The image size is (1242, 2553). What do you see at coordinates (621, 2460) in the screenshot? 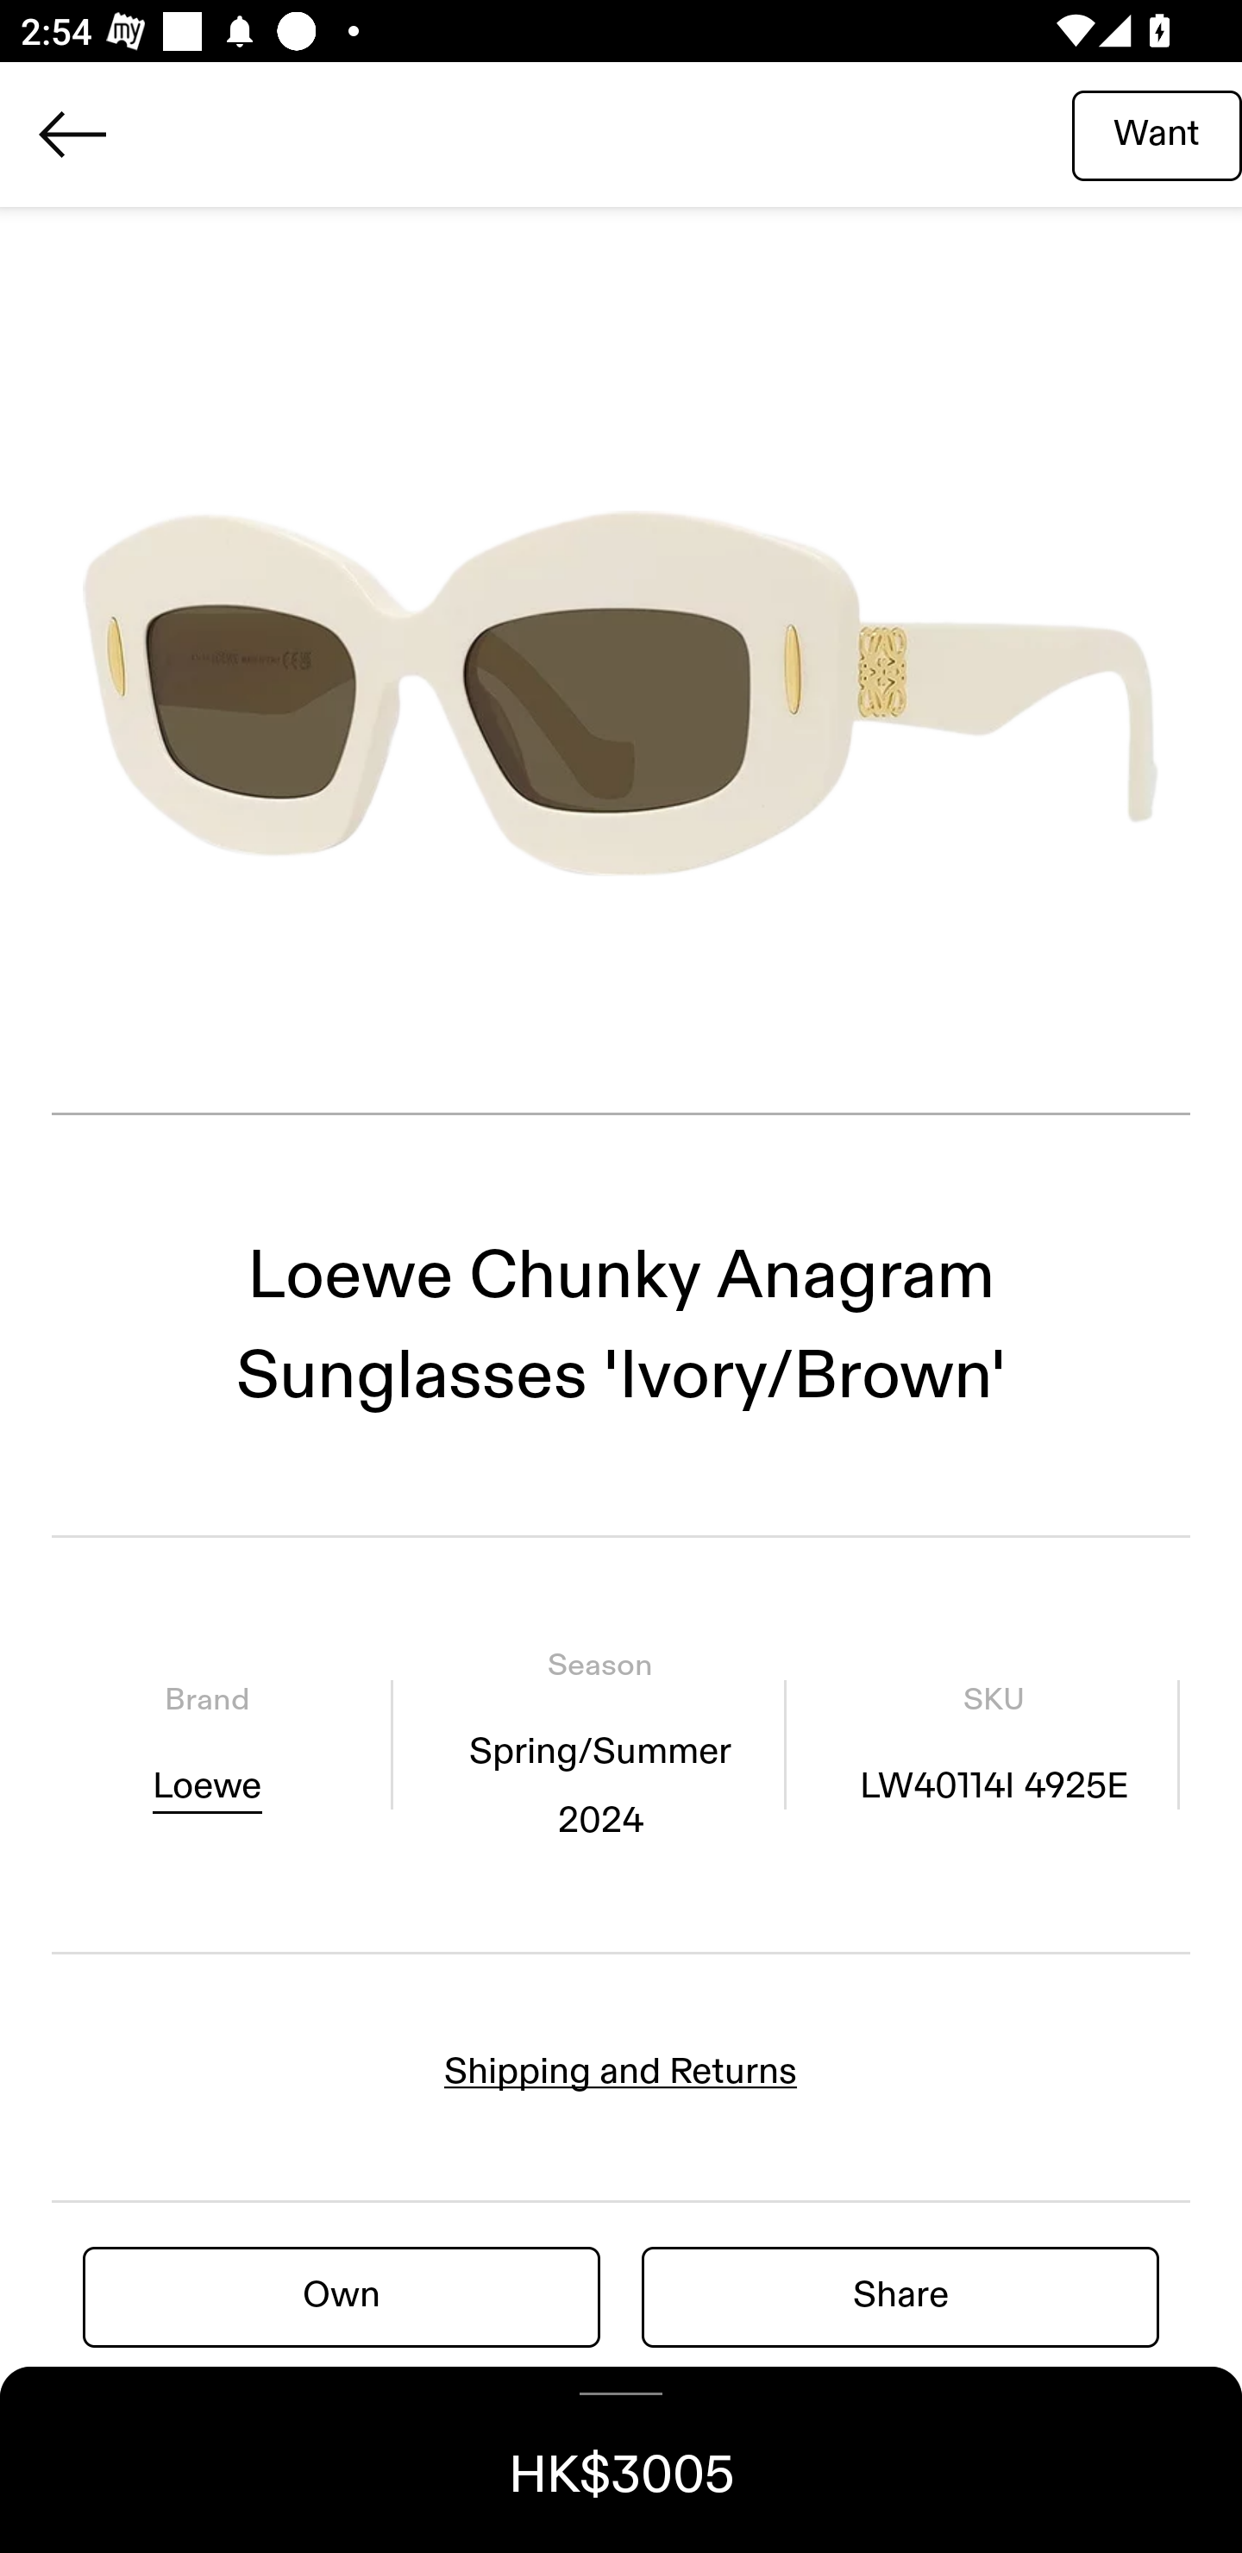
I see `HK$3005` at bounding box center [621, 2460].